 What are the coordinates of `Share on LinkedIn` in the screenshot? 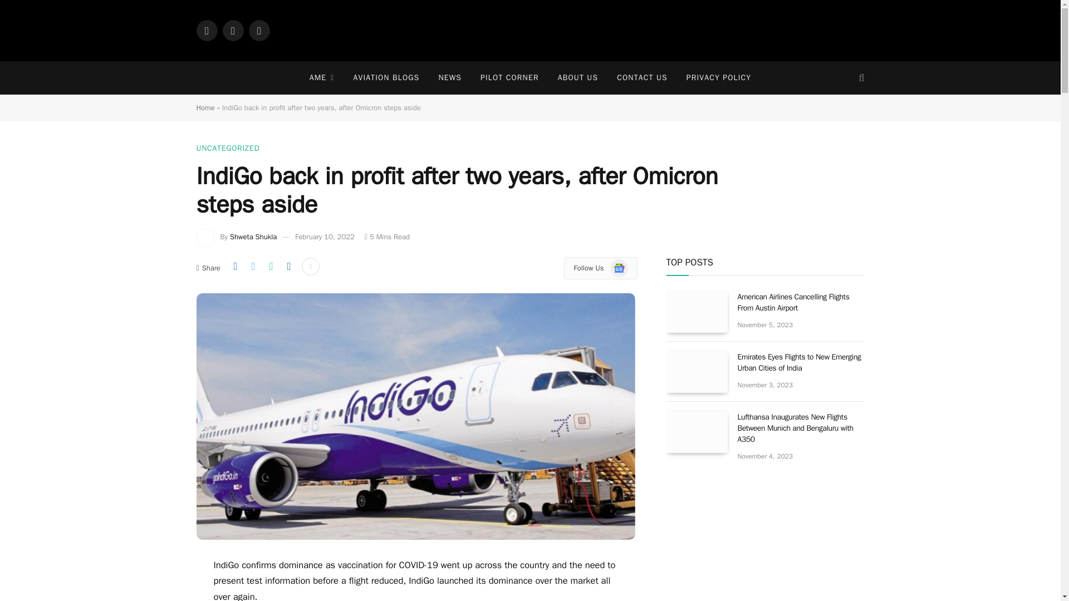 It's located at (288, 266).